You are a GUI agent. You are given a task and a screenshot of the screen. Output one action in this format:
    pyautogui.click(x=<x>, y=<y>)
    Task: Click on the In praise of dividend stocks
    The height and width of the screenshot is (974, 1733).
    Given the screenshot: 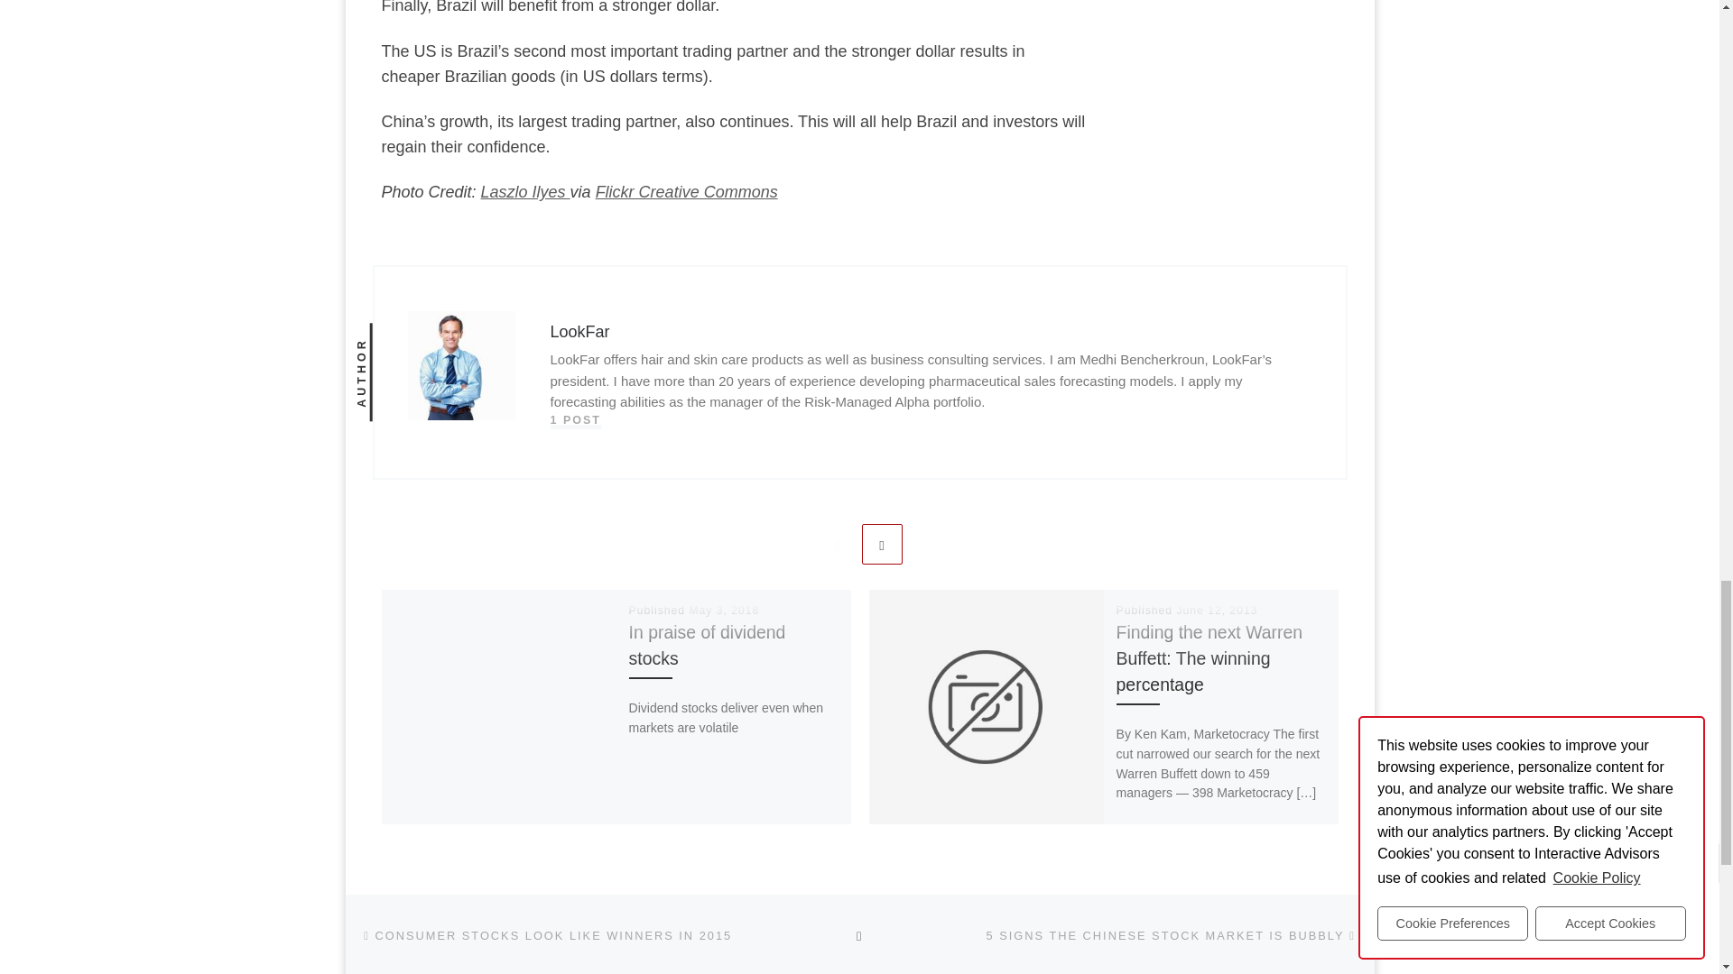 What is the action you would take?
    pyautogui.click(x=708, y=645)
    